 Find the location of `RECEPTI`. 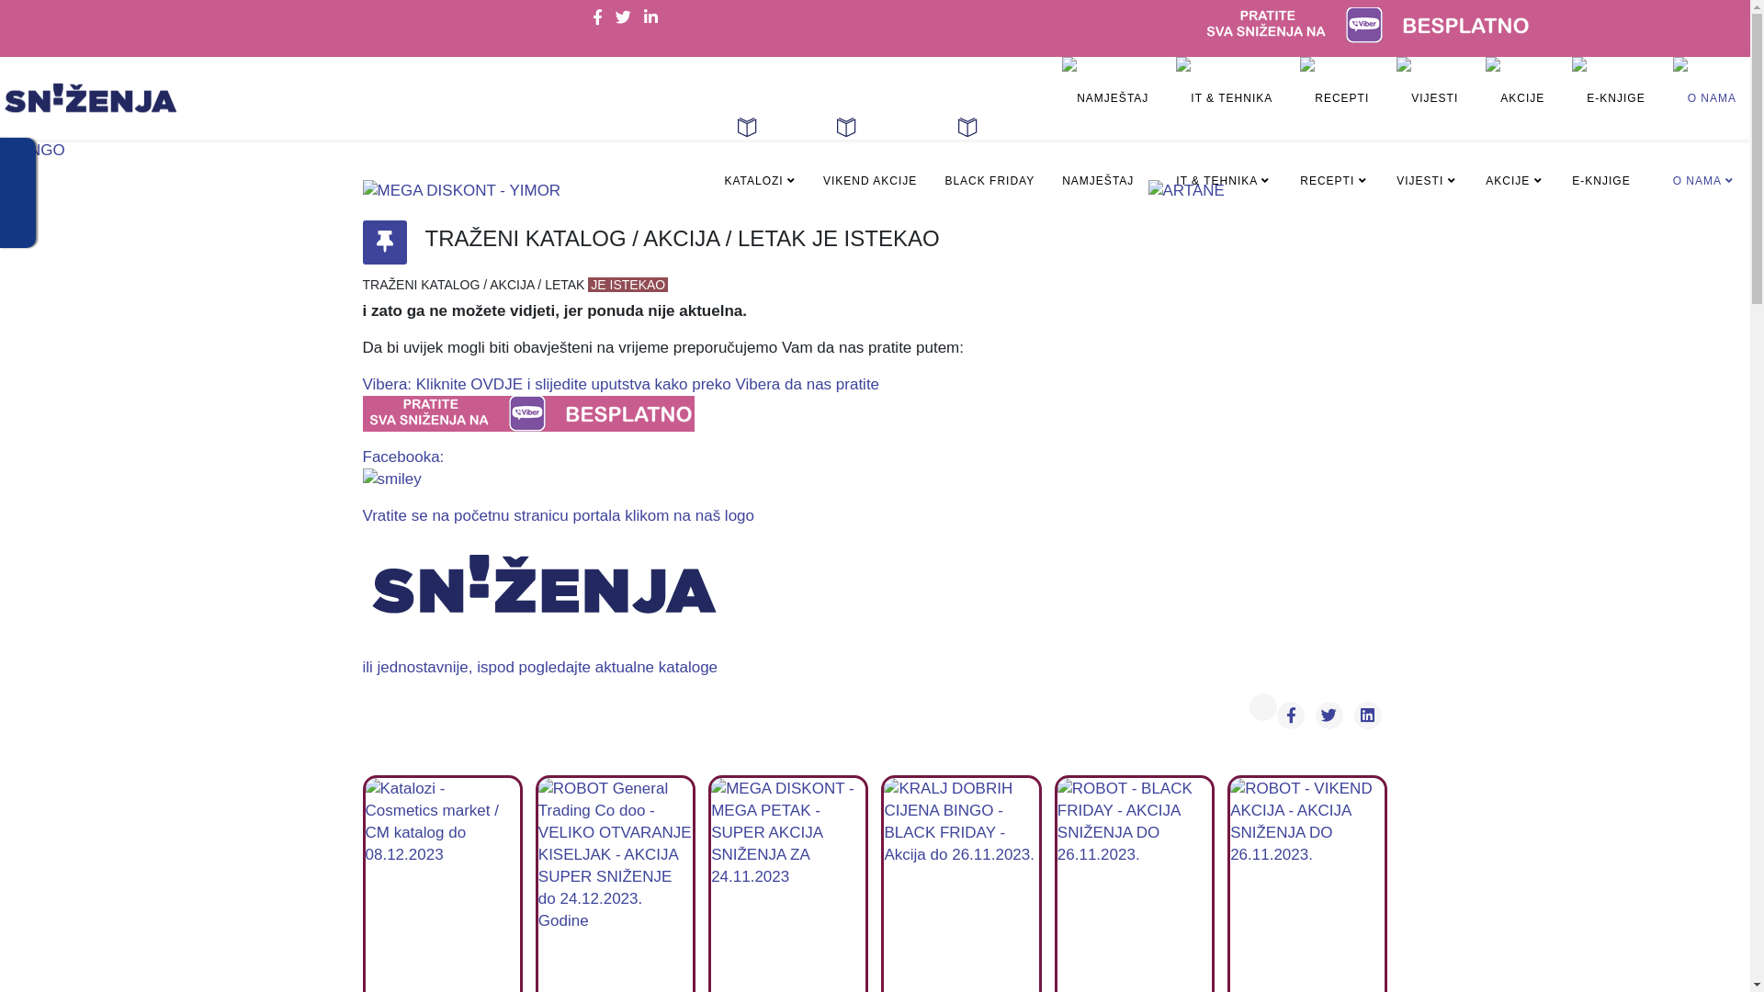

RECEPTI is located at coordinates (1334, 140).